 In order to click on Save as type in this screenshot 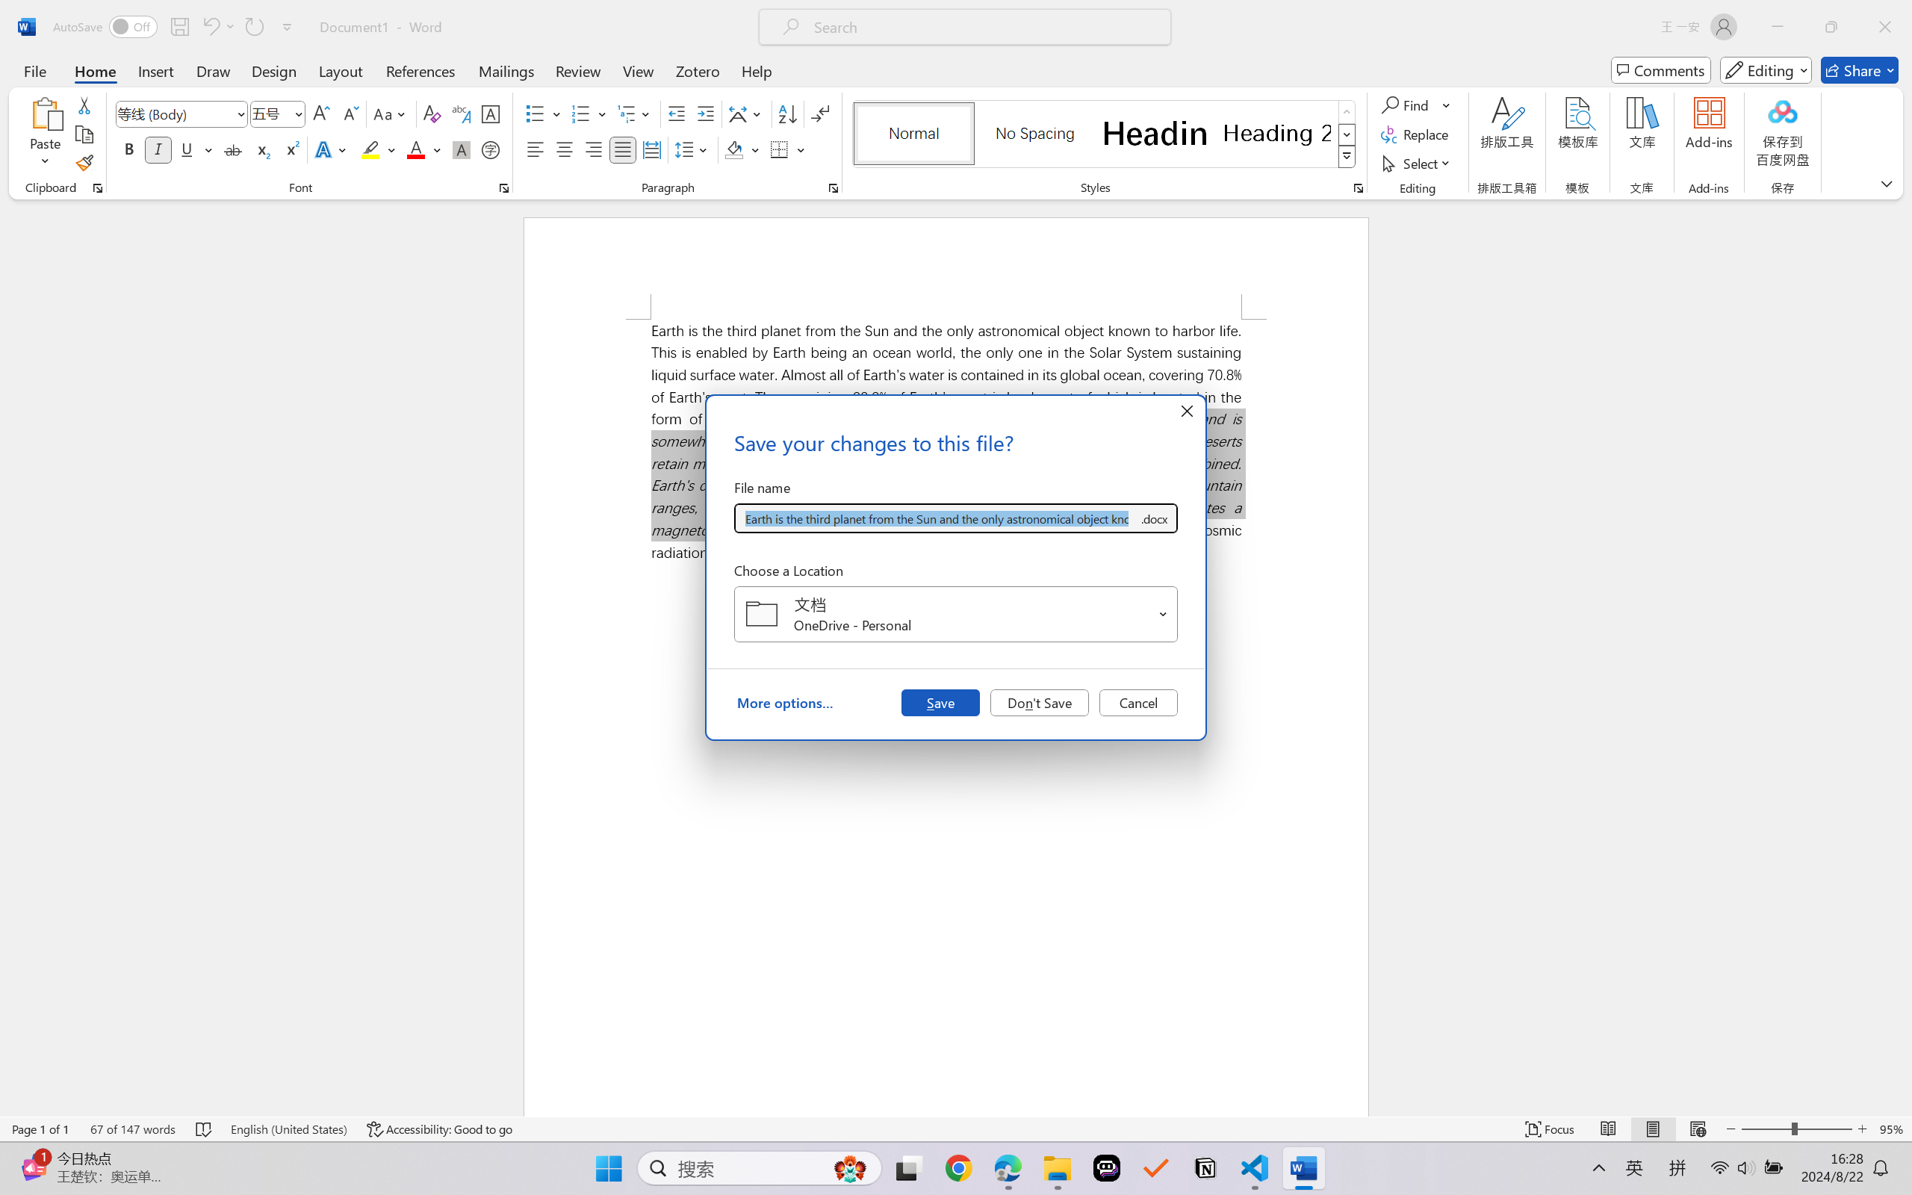, I will do `click(1153, 518)`.